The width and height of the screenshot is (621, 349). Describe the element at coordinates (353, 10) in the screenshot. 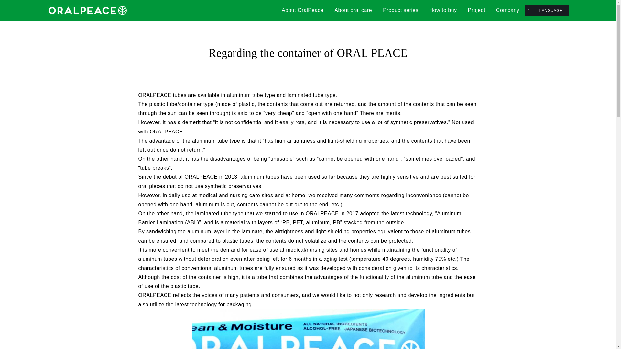

I see `About oral care` at that location.